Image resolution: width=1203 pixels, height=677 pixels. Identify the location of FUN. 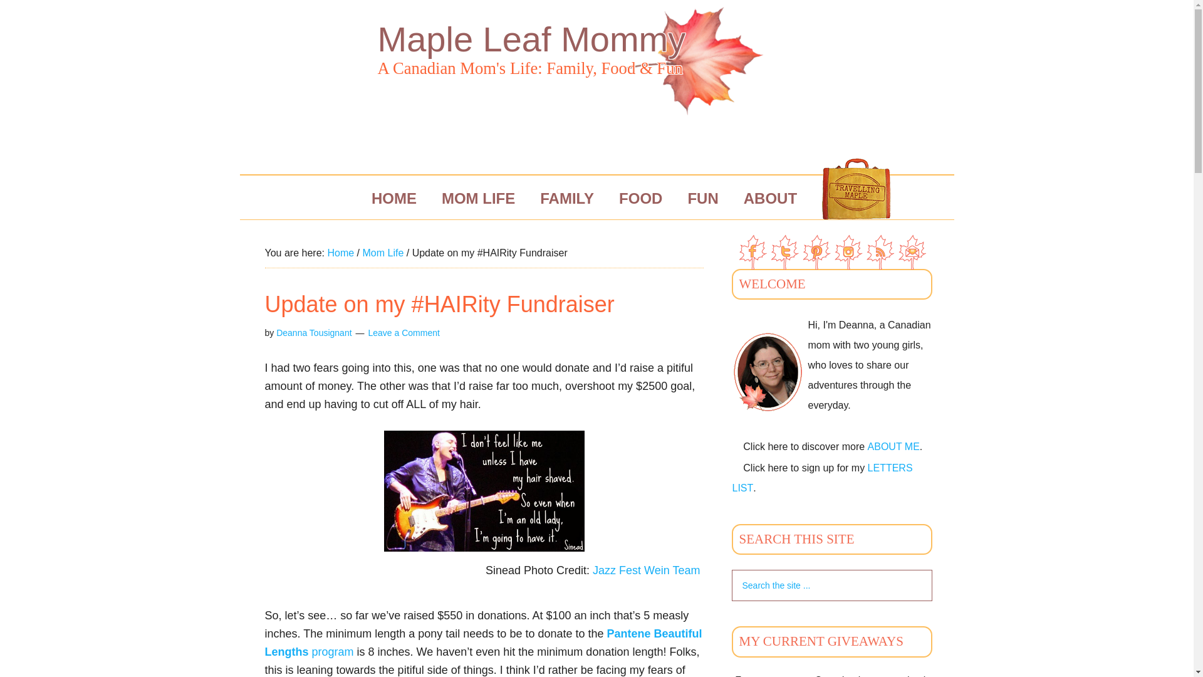
(702, 198).